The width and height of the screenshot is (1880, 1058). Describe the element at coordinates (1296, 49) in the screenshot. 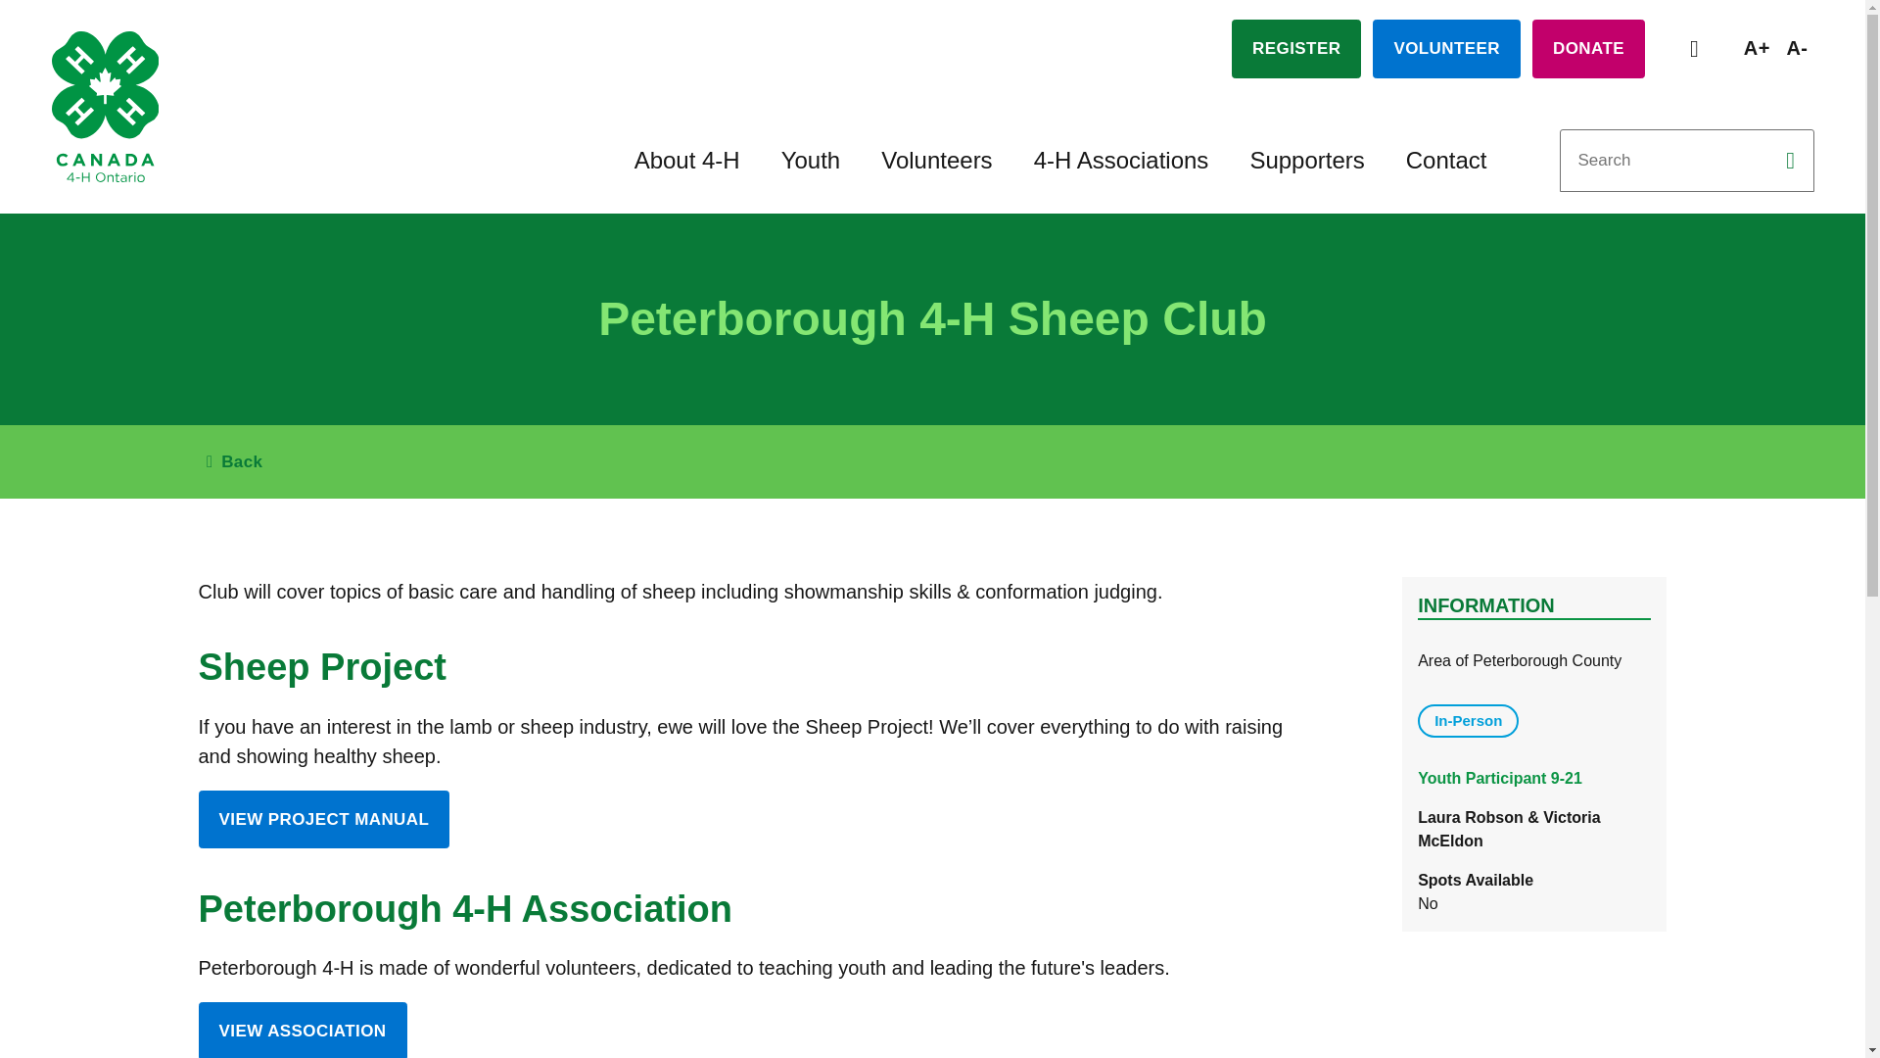

I see `REGISTER` at that location.